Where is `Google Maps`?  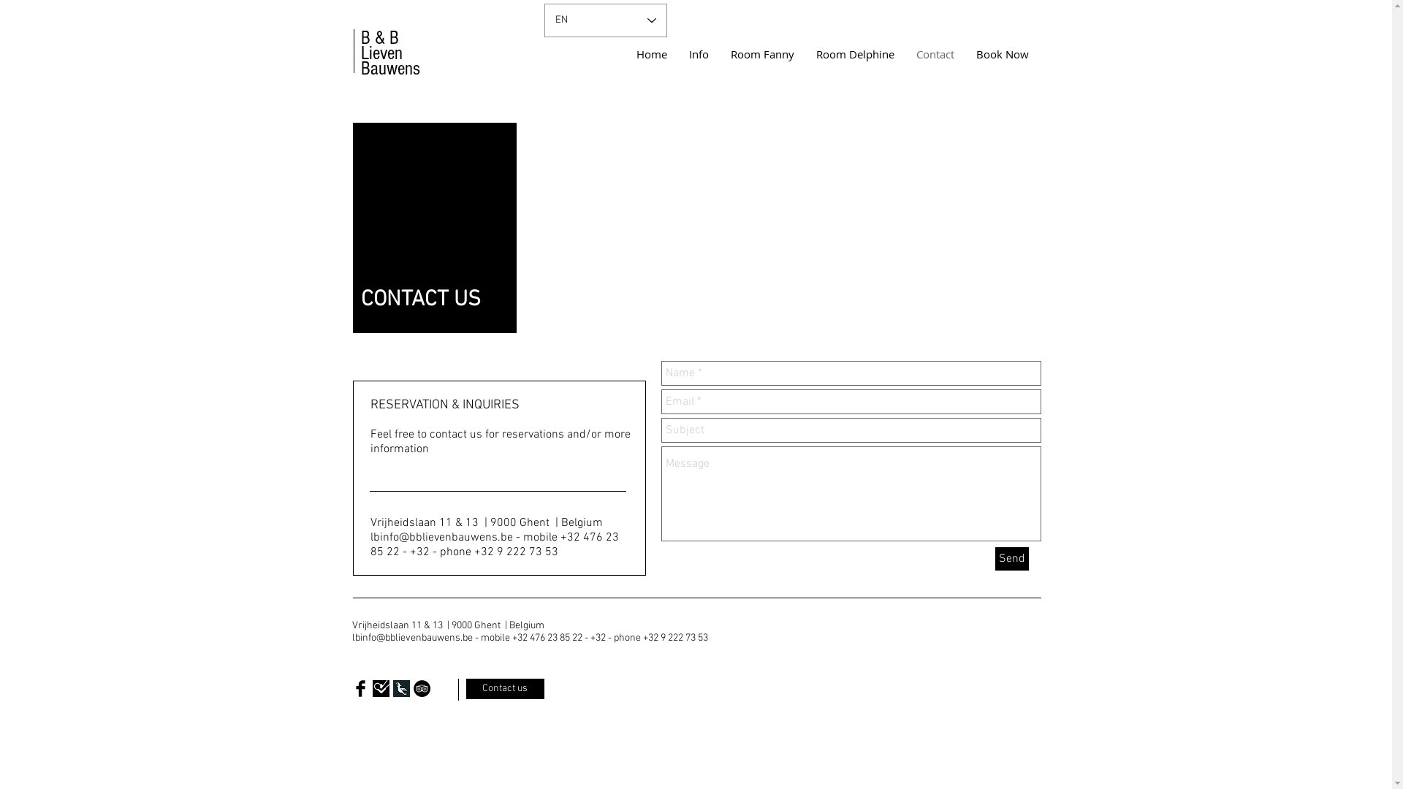
Google Maps is located at coordinates (785, 234).